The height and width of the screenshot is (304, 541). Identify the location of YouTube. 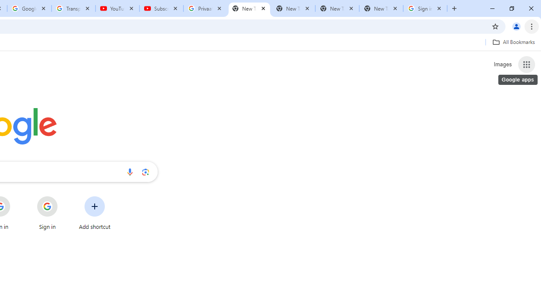
(117, 8).